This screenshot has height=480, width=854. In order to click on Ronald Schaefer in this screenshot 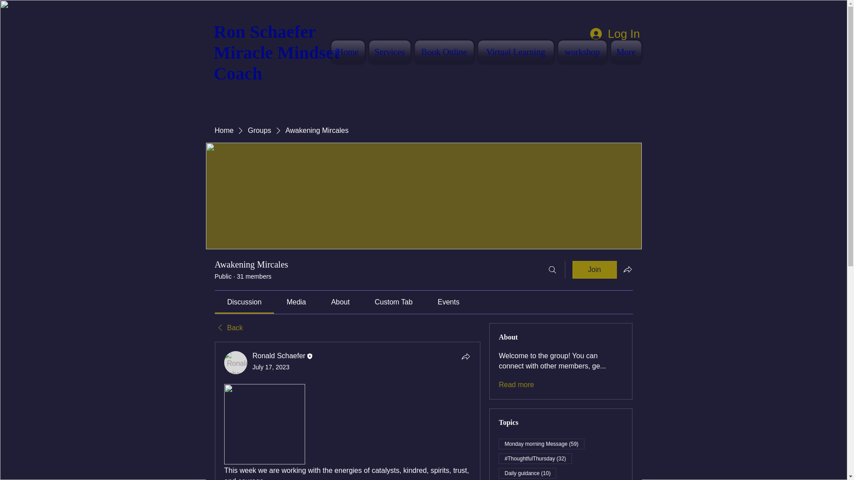, I will do `click(279, 356)`.